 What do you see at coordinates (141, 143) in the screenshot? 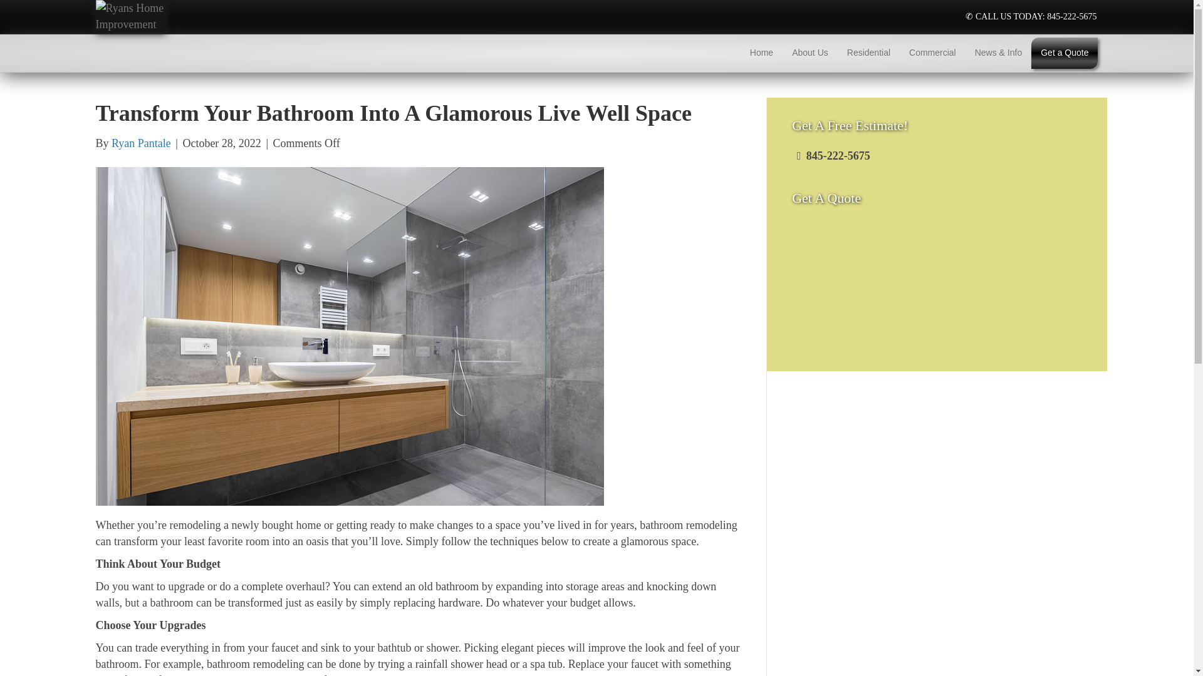
I see `Ryan Pantale` at bounding box center [141, 143].